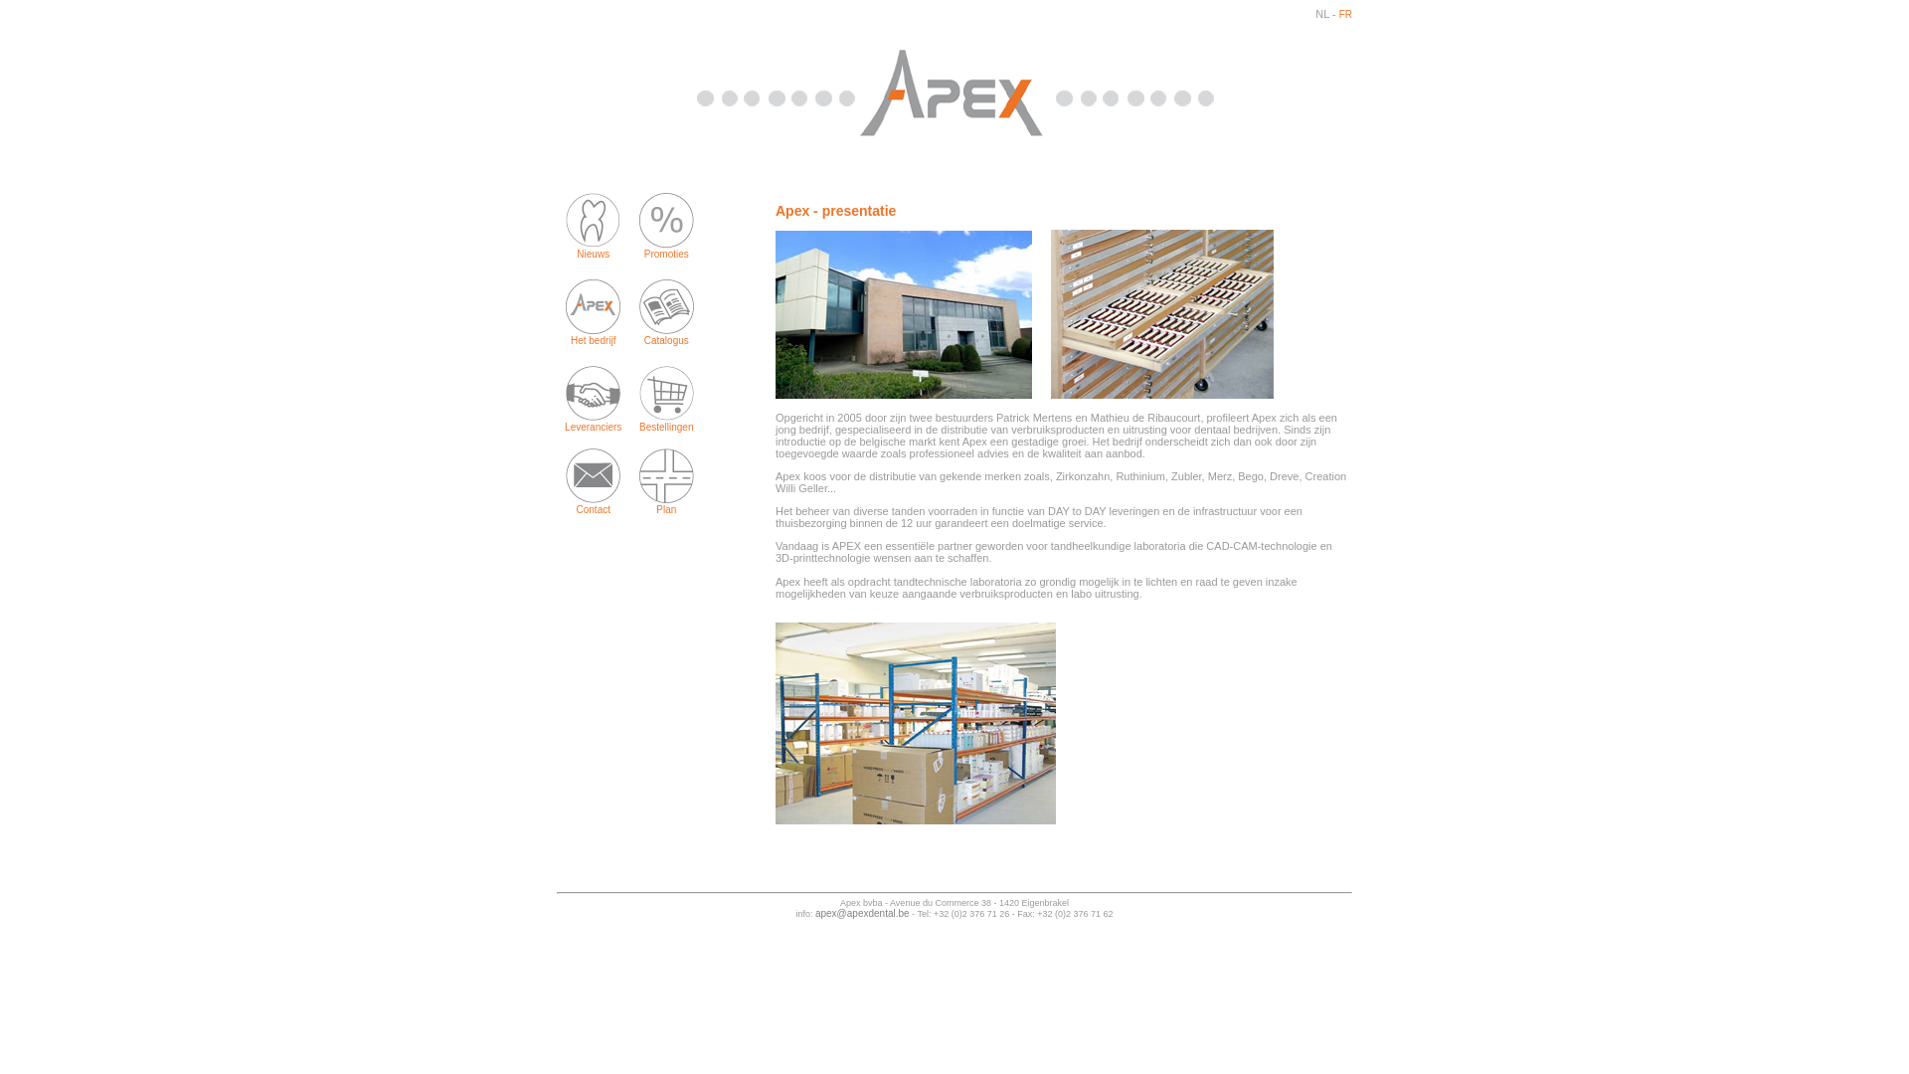 The width and height of the screenshot is (1909, 1074). What do you see at coordinates (593, 428) in the screenshot?
I see `Leveranciers` at bounding box center [593, 428].